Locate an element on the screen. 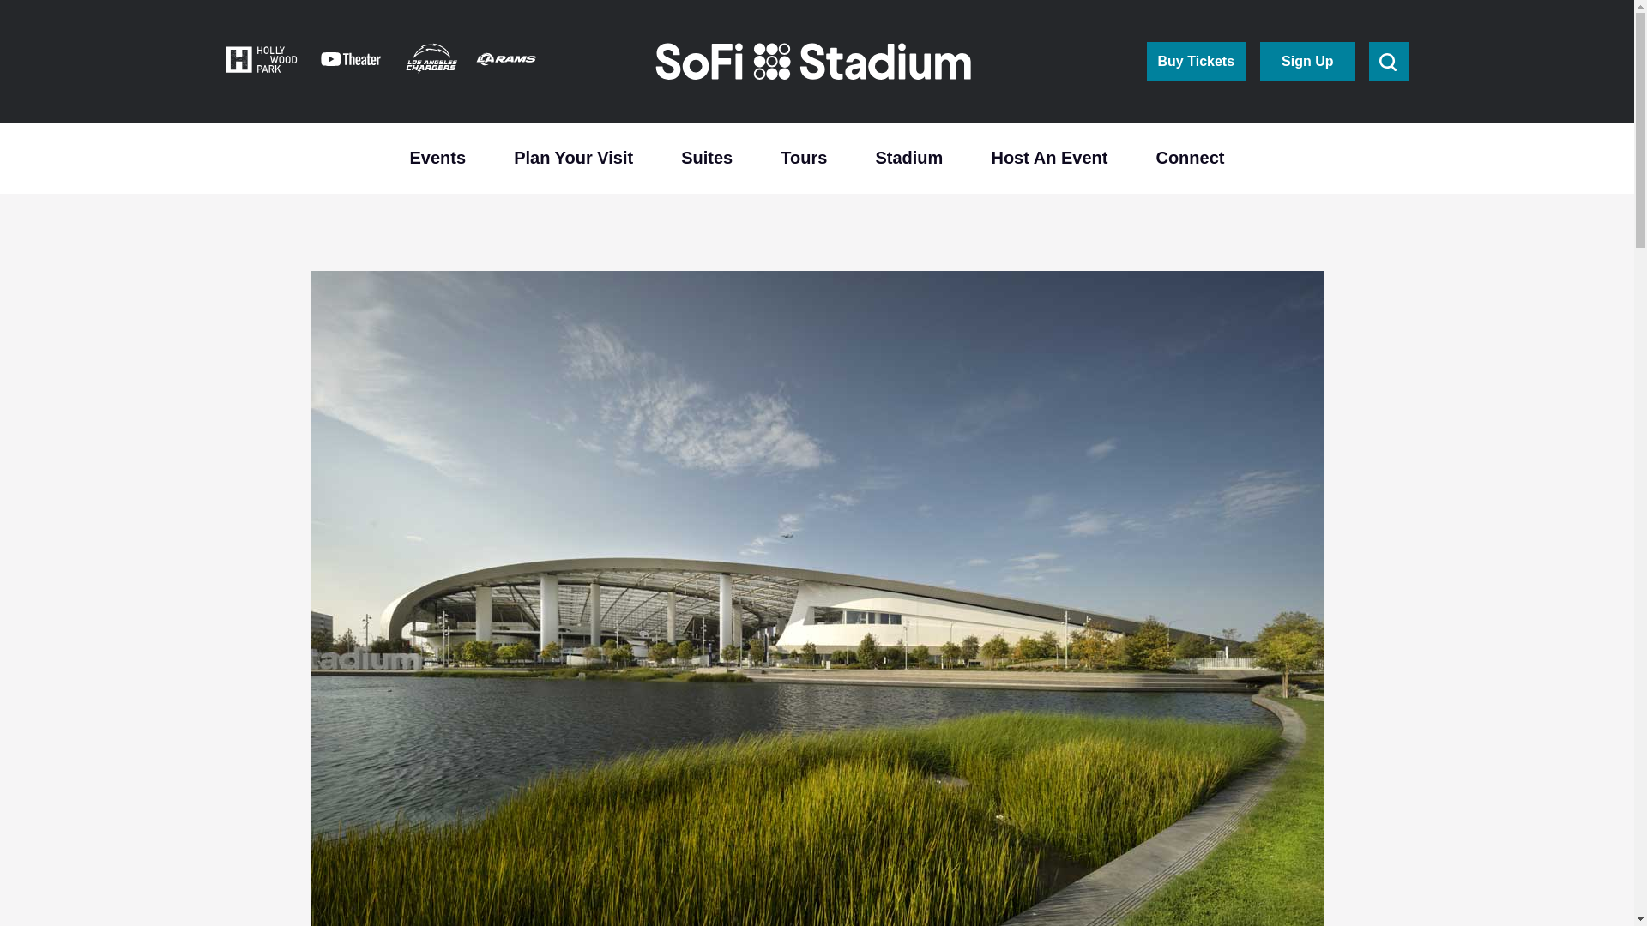  Events is located at coordinates (437, 156).